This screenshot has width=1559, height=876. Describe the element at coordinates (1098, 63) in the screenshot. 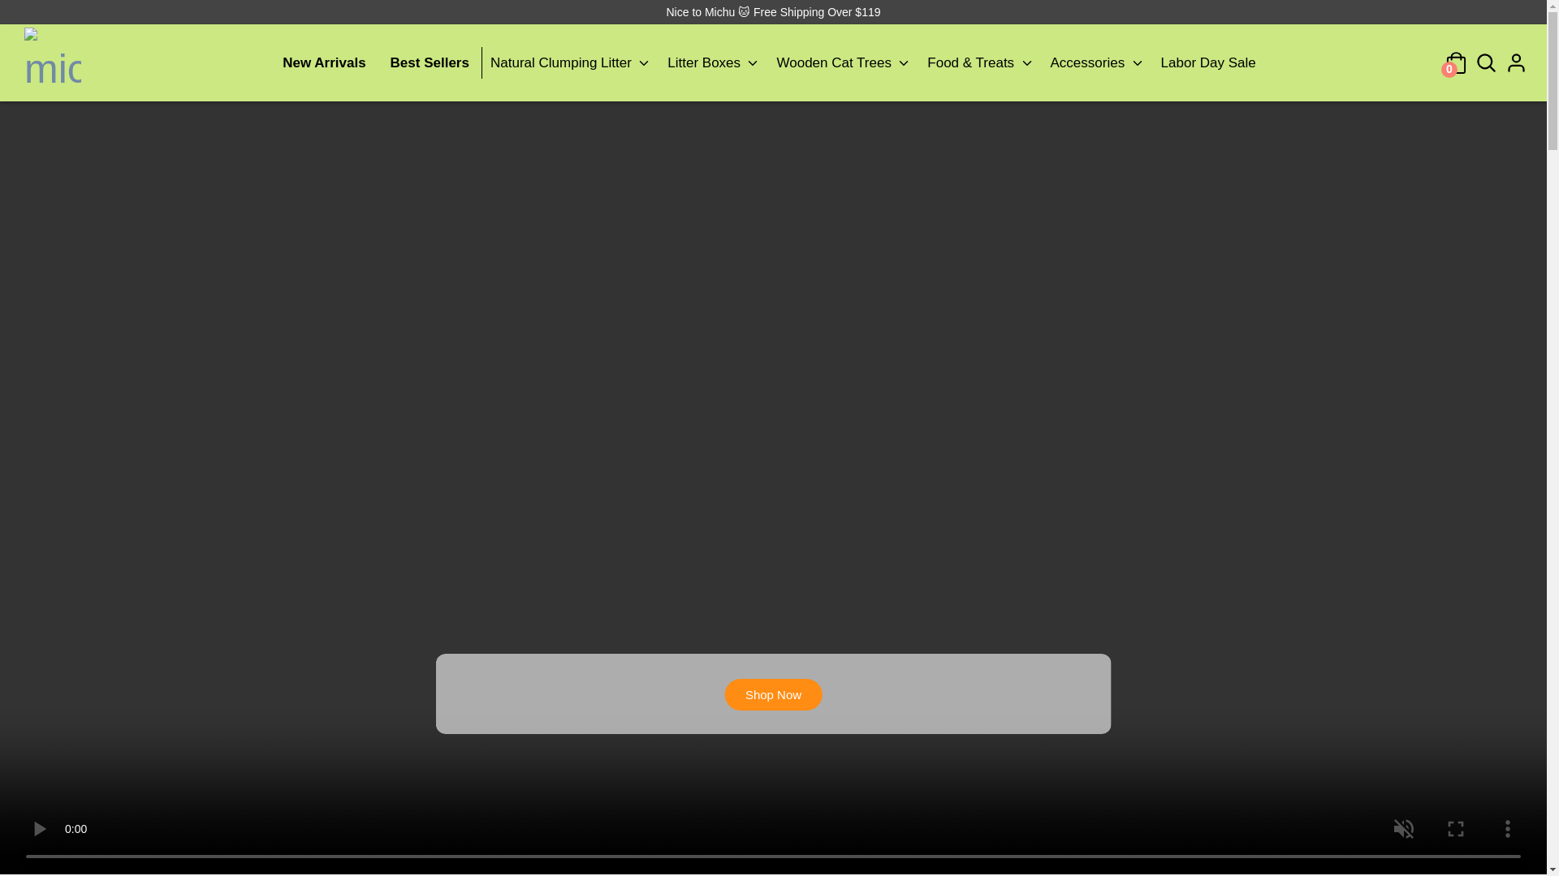

I see `Accessories` at that location.